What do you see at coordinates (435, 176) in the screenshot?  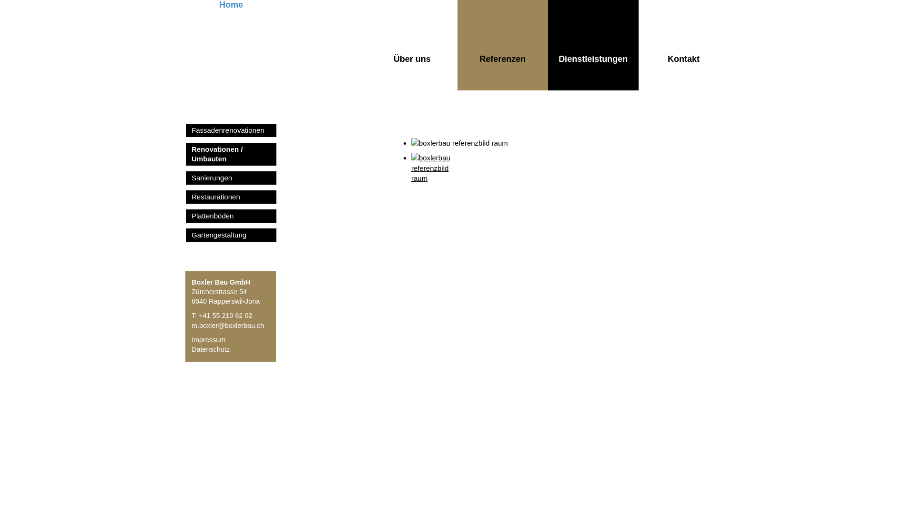 I see `boxlerbau referenzbild raum` at bounding box center [435, 176].